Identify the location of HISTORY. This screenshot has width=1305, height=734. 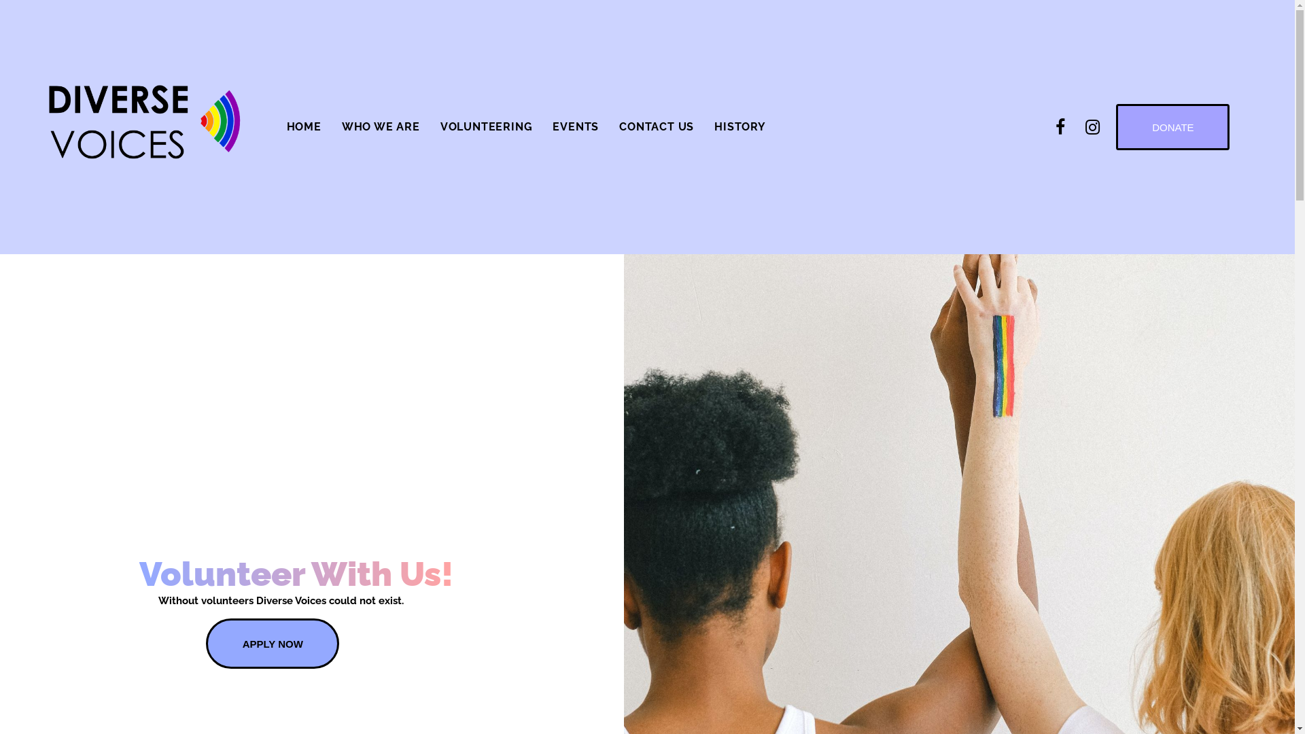
(740, 126).